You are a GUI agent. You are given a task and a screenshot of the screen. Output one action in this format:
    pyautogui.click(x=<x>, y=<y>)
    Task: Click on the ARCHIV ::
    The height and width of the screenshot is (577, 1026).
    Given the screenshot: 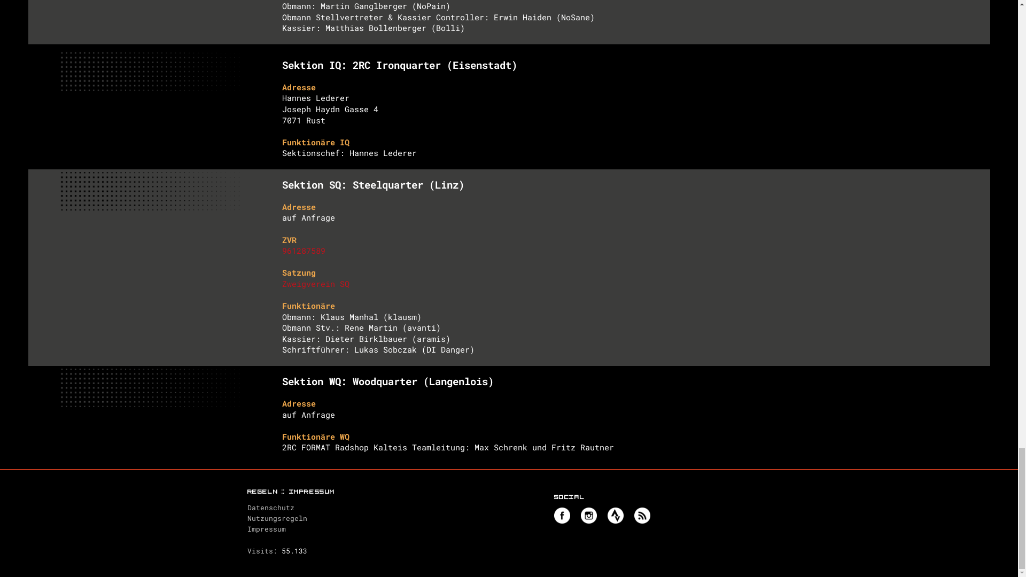 What is the action you would take?
    pyautogui.click(x=930, y=18)
    